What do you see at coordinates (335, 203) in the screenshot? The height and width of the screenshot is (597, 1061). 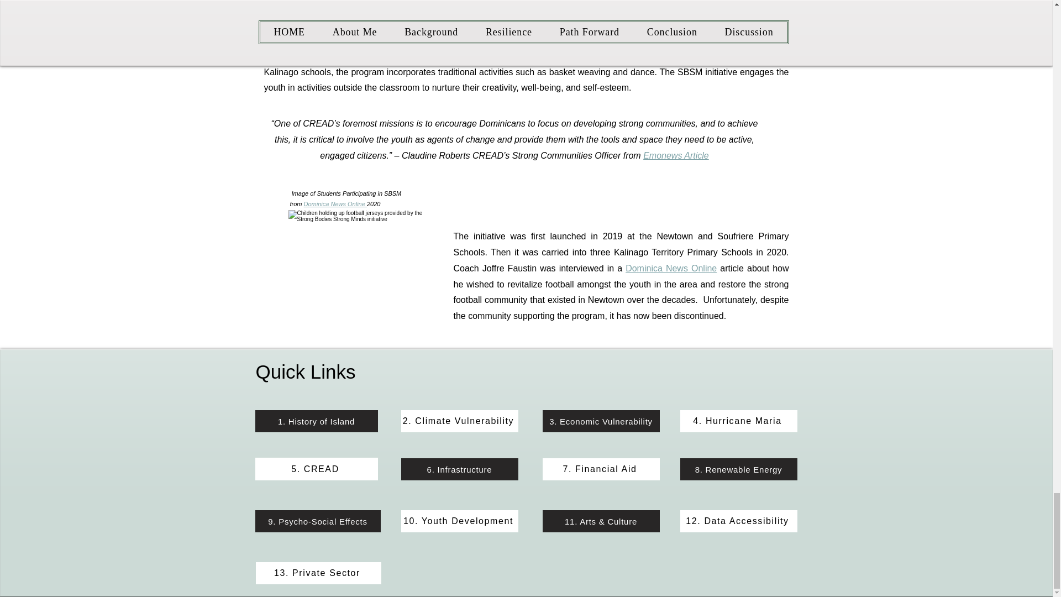 I see `Dominica News Online` at bounding box center [335, 203].